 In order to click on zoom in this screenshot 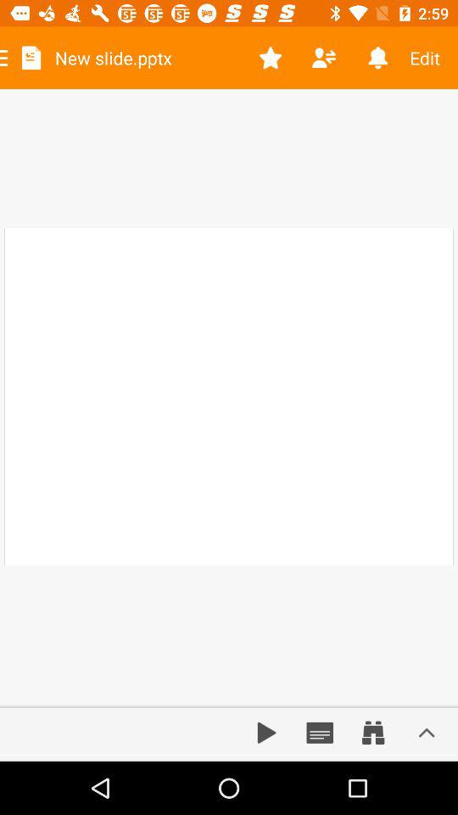, I will do `click(373, 733)`.